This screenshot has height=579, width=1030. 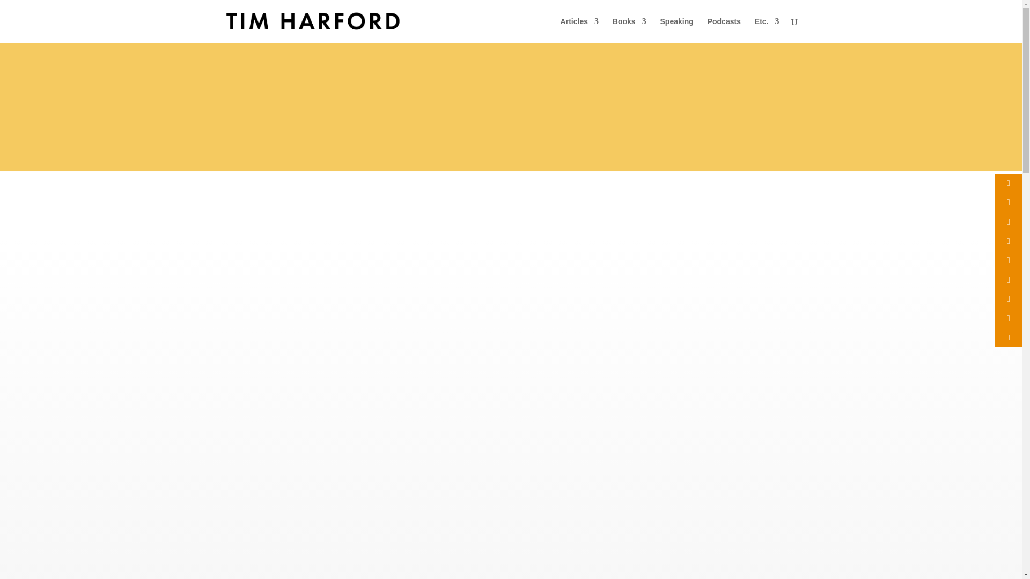 I want to click on Articles, so click(x=579, y=30).